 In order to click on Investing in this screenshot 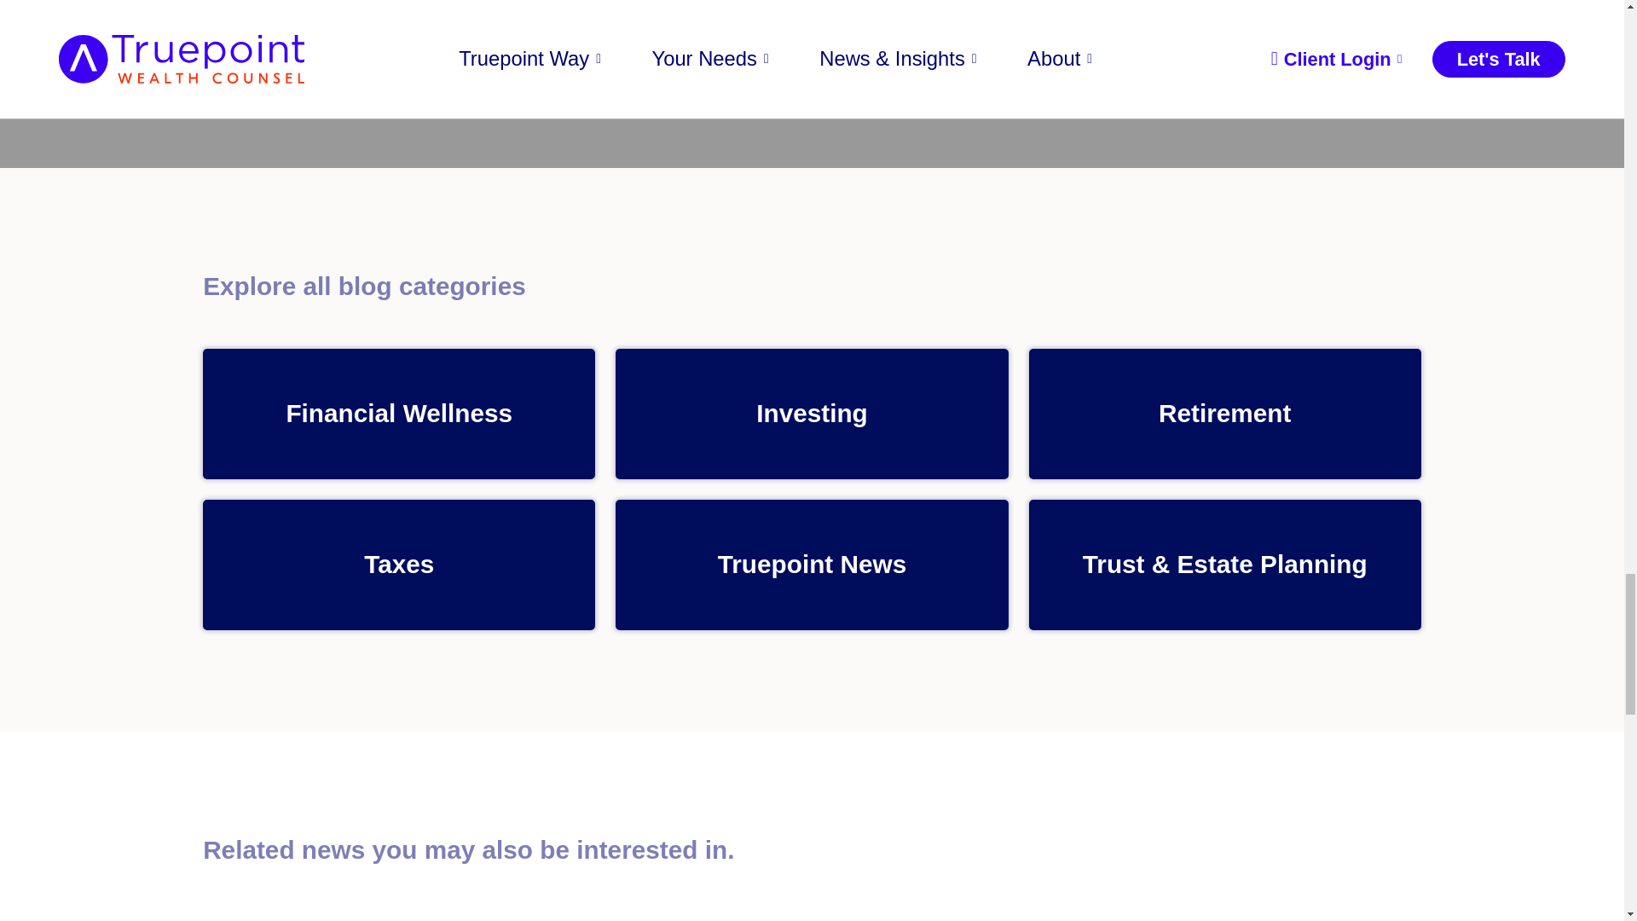, I will do `click(812, 414)`.